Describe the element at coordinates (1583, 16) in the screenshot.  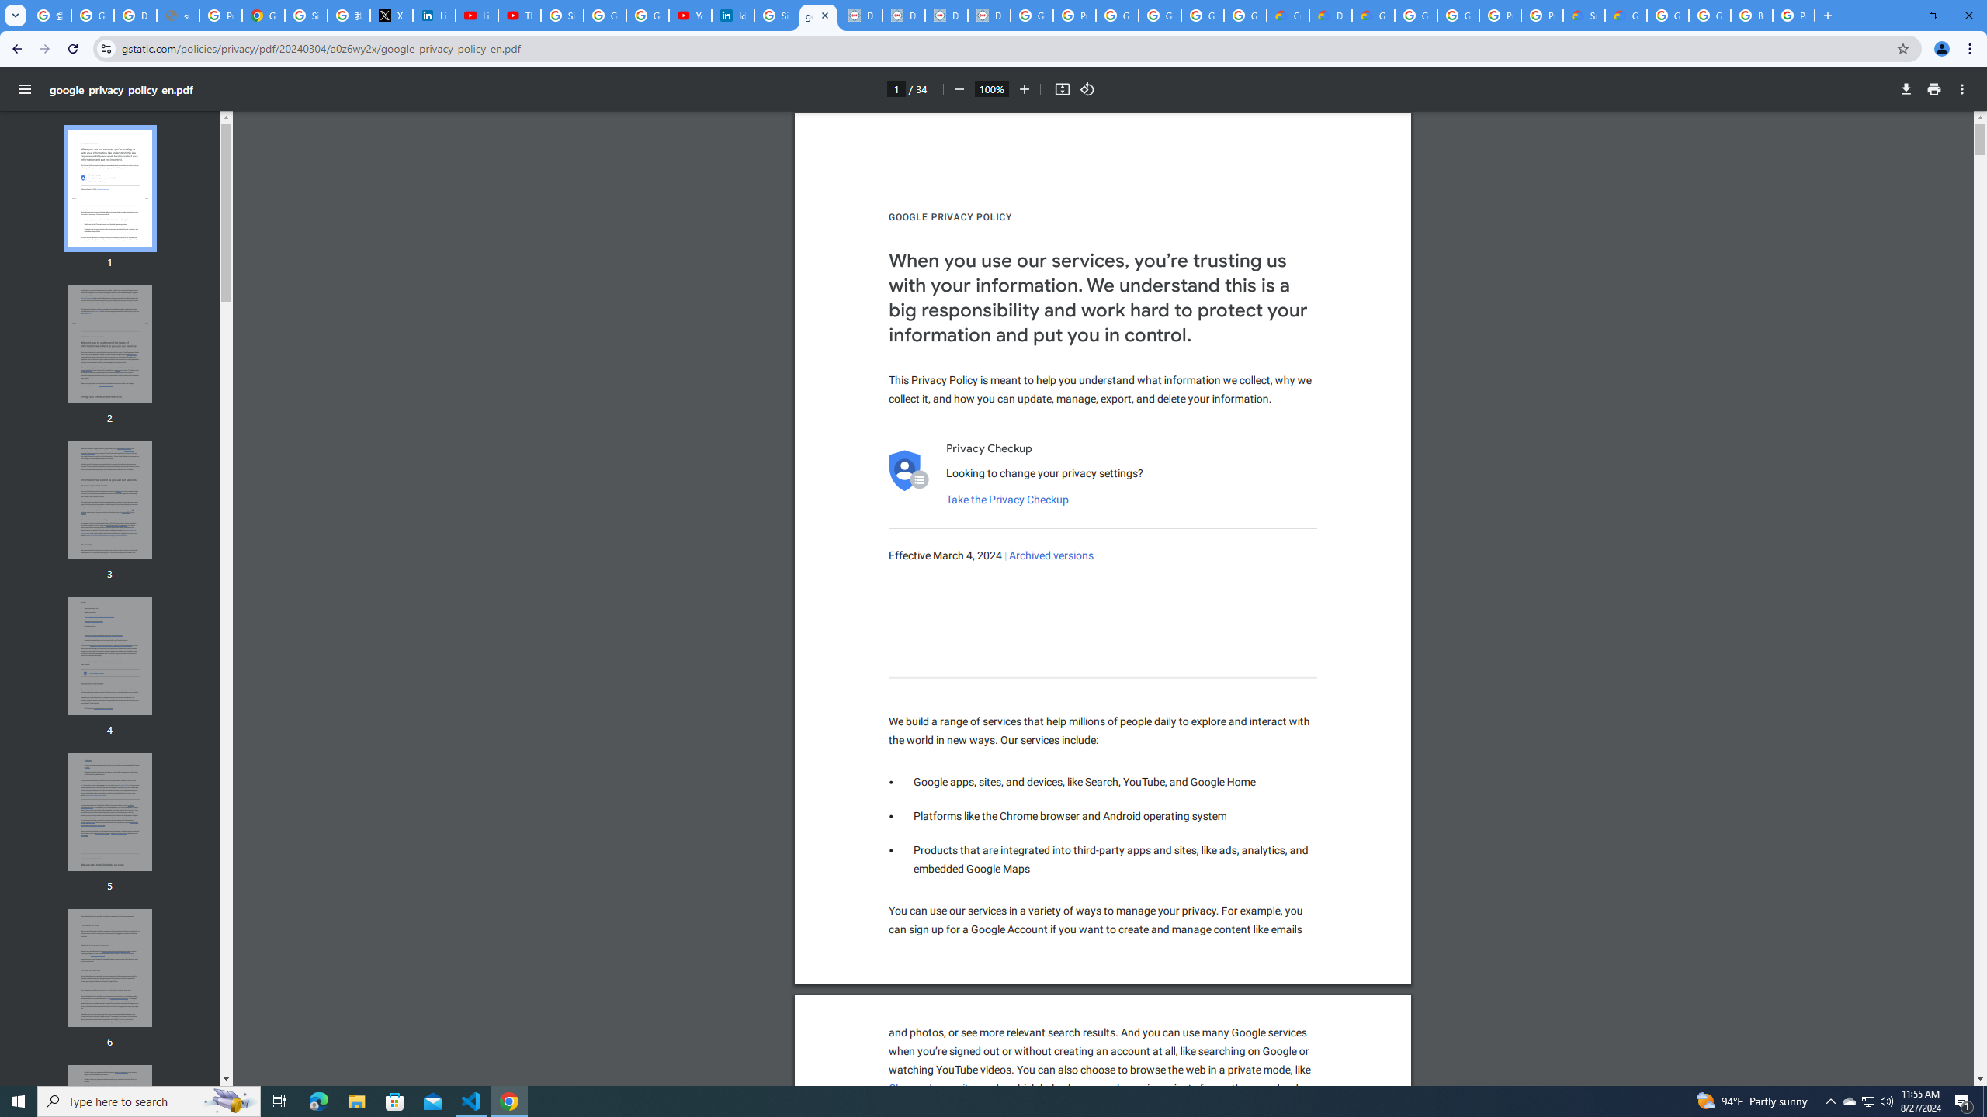
I see `Support Hub | Google Cloud` at that location.